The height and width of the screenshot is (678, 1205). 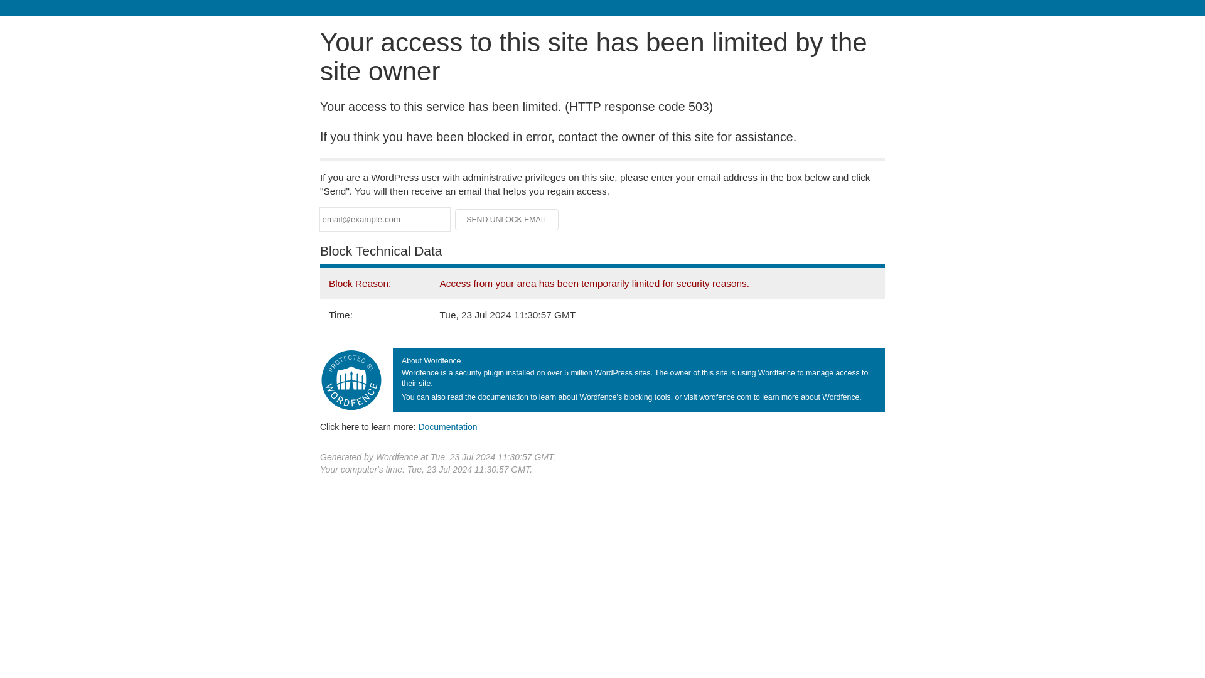 What do you see at coordinates (507, 220) in the screenshot?
I see `Send Unlock Email` at bounding box center [507, 220].